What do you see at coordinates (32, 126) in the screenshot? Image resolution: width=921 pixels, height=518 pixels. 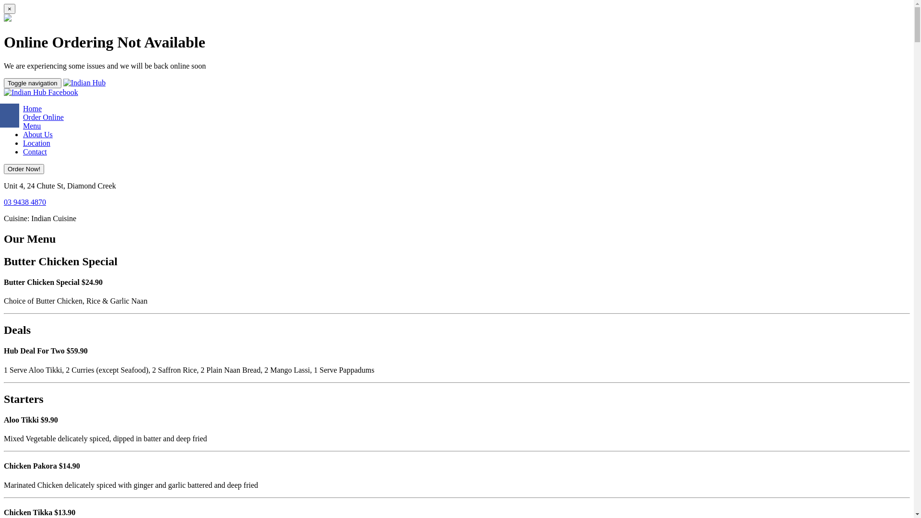 I see `Menu` at bounding box center [32, 126].